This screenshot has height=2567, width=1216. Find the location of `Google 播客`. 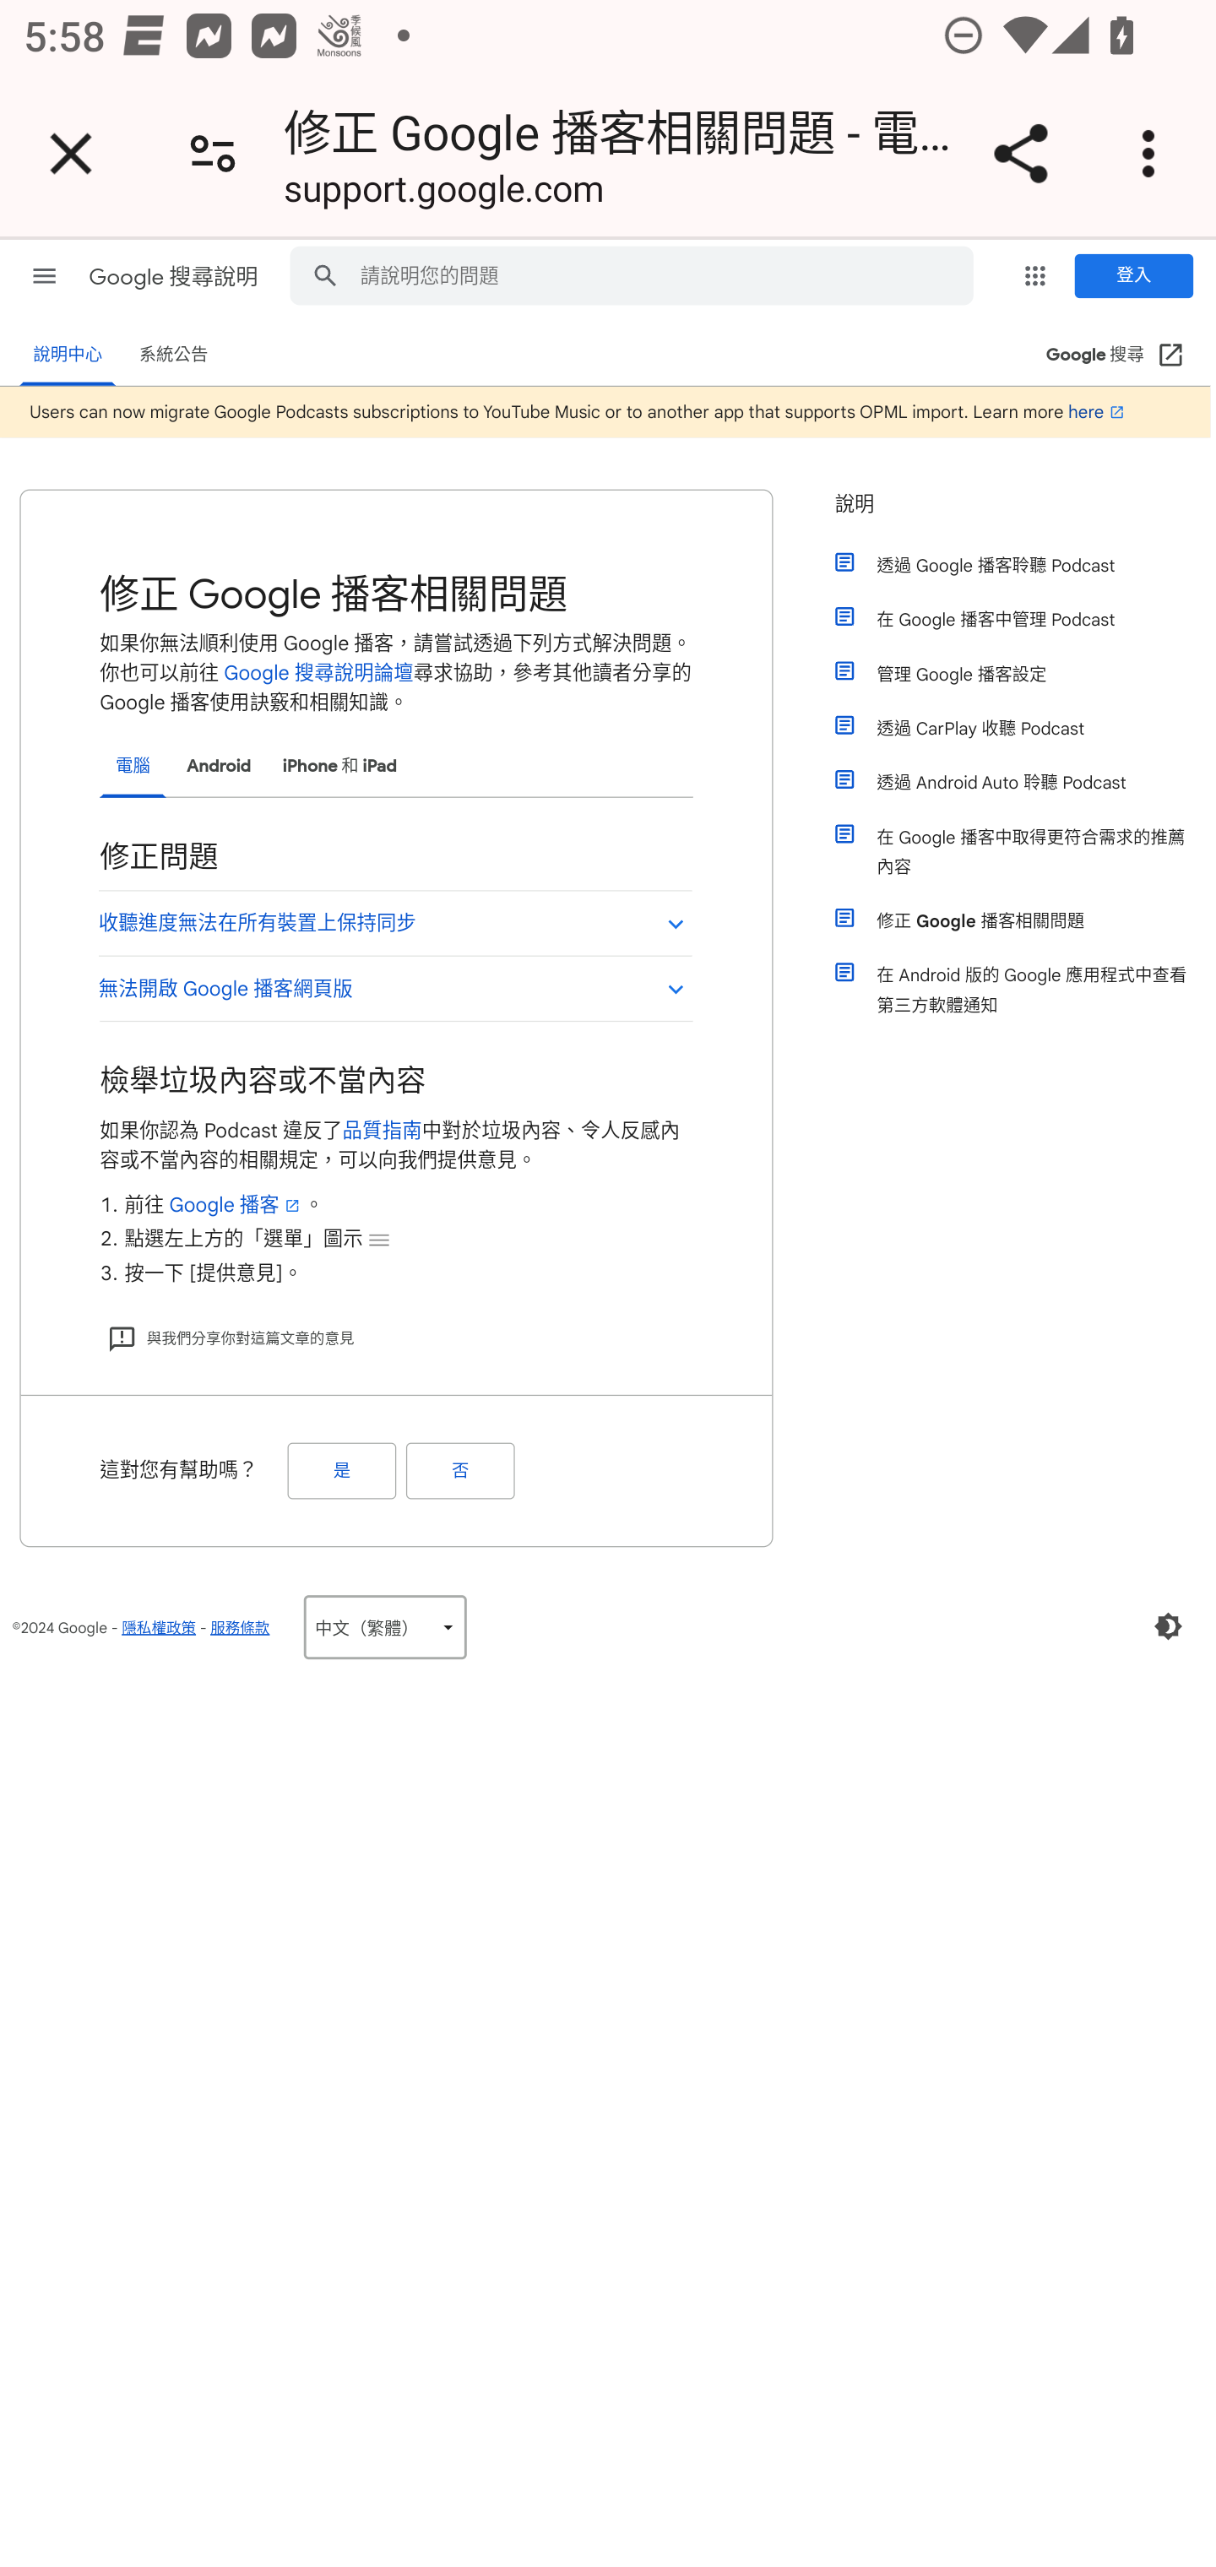

Google 播客 is located at coordinates (236, 1203).